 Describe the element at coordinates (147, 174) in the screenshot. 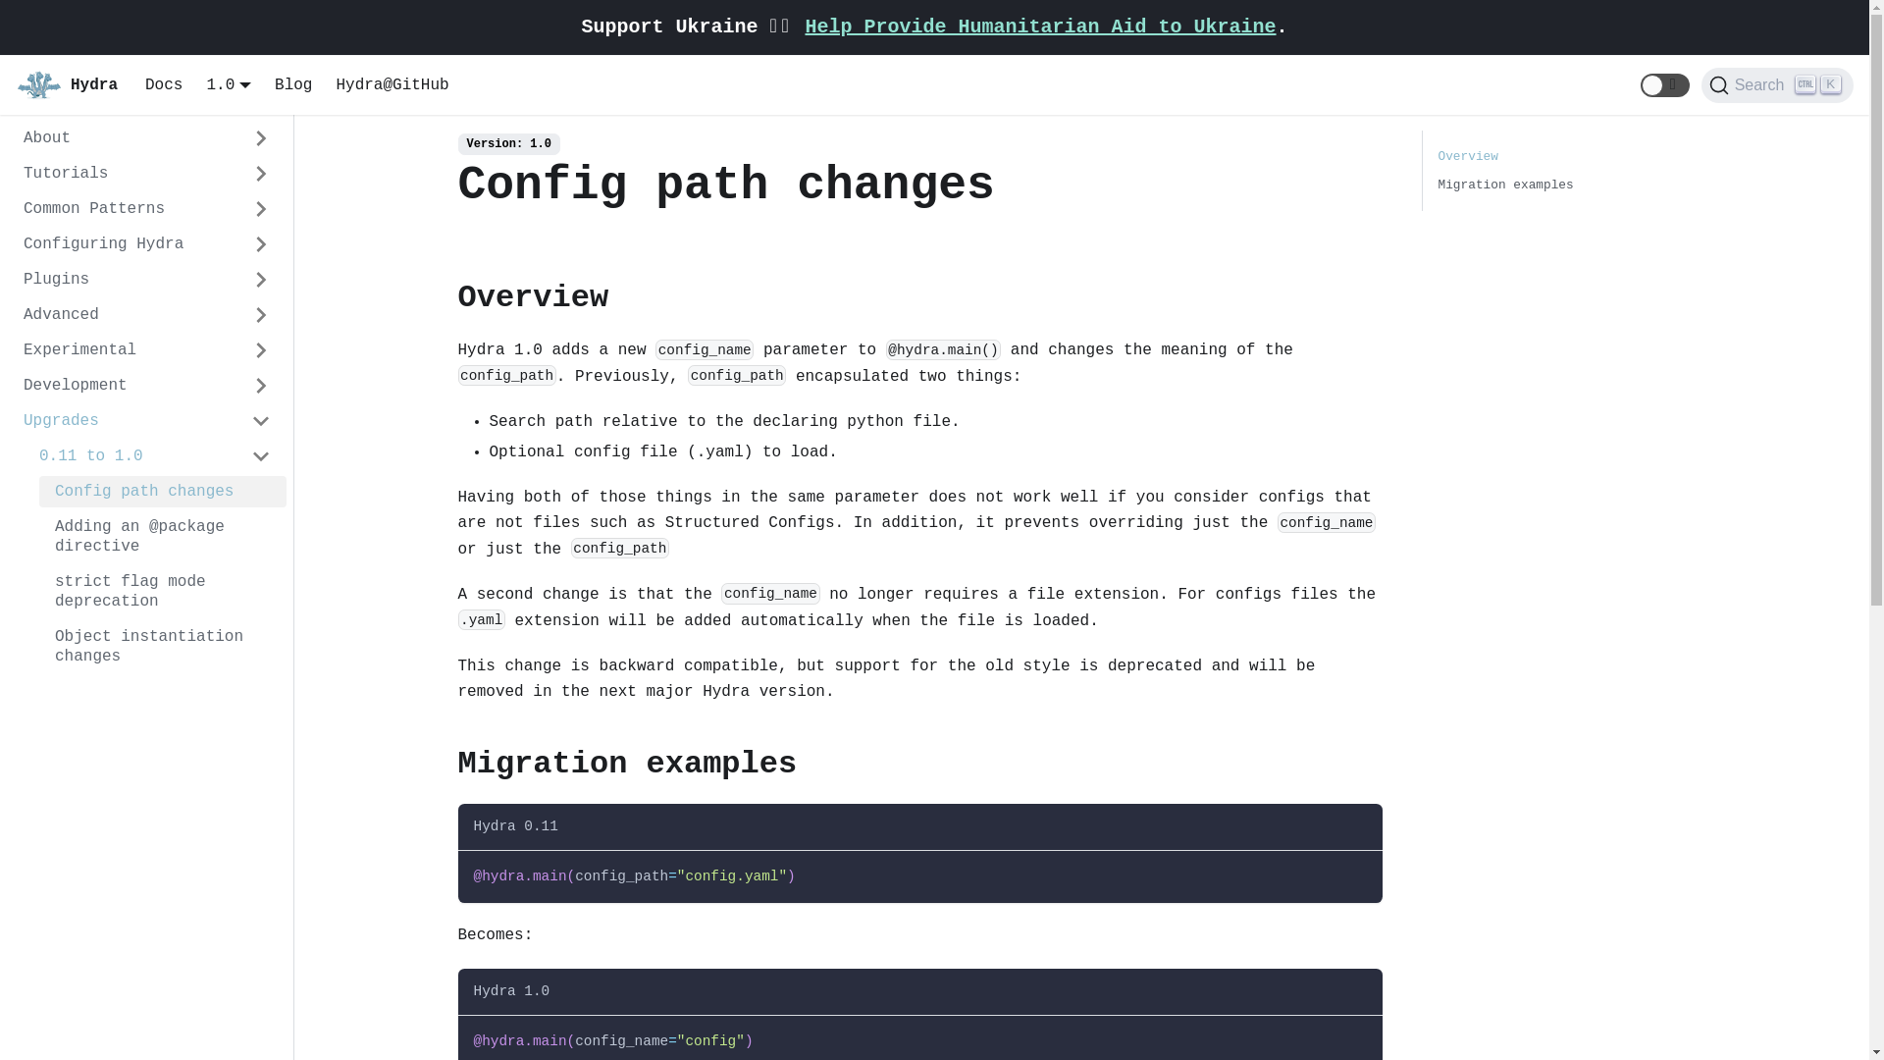

I see `Tutorials` at that location.